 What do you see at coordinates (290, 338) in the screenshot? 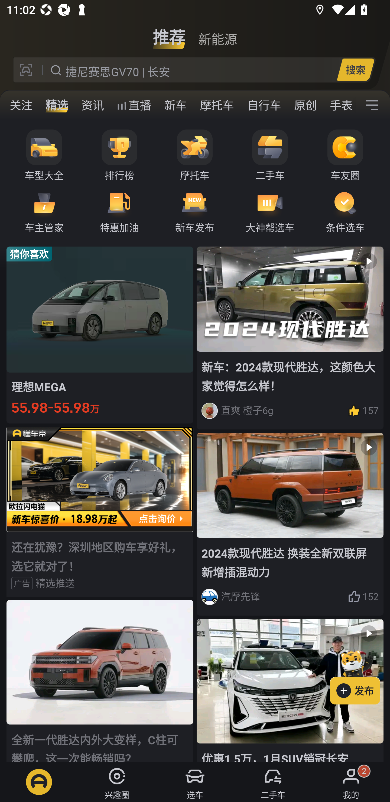
I see ` 新车：2024款现代胜达，这颜色大家觉得怎么样！ 直爽 橙子6g 157` at bounding box center [290, 338].